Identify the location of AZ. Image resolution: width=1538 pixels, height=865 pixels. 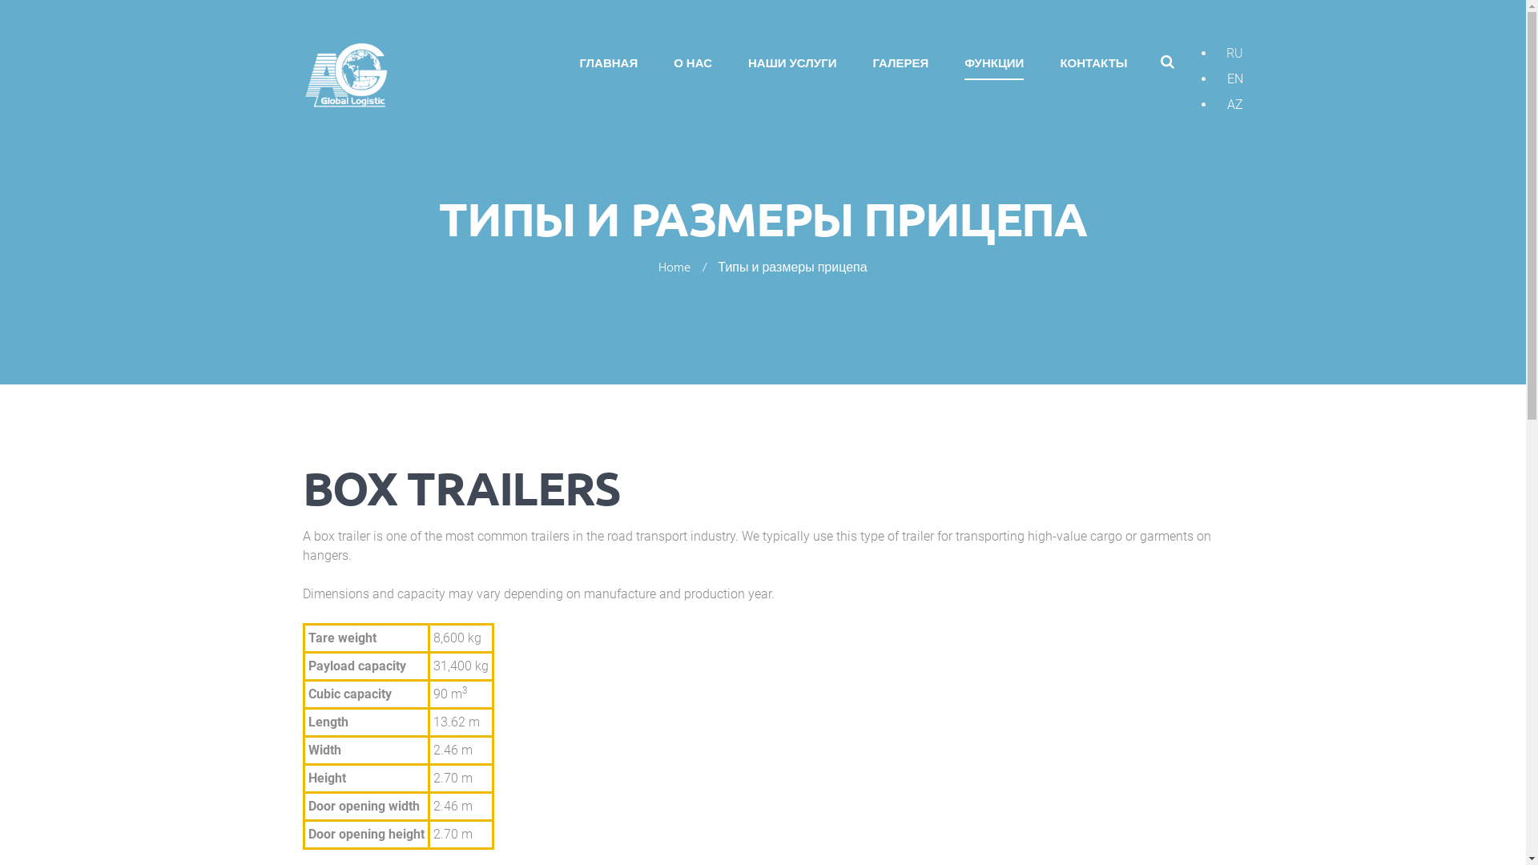
(1235, 104).